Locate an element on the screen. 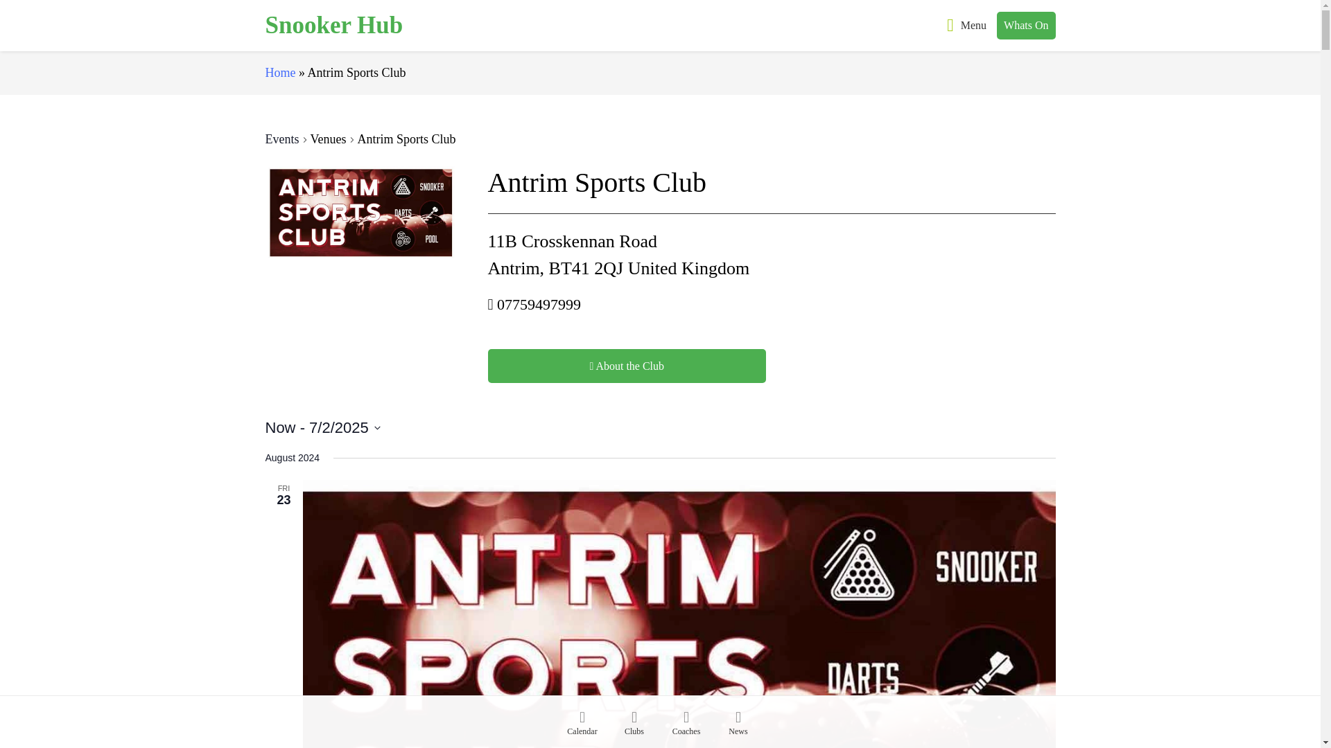 Image resolution: width=1331 pixels, height=748 pixels. Coaches is located at coordinates (686, 725).